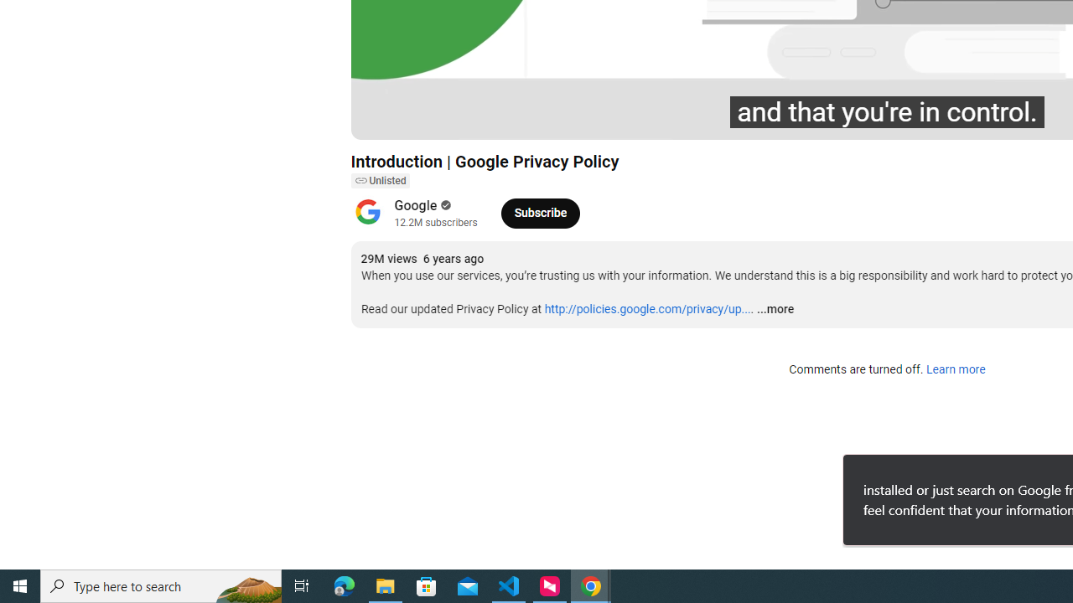 This screenshot has height=603, width=1073. Describe the element at coordinates (419, 119) in the screenshot. I see `Next (SHIFT+n)` at that location.